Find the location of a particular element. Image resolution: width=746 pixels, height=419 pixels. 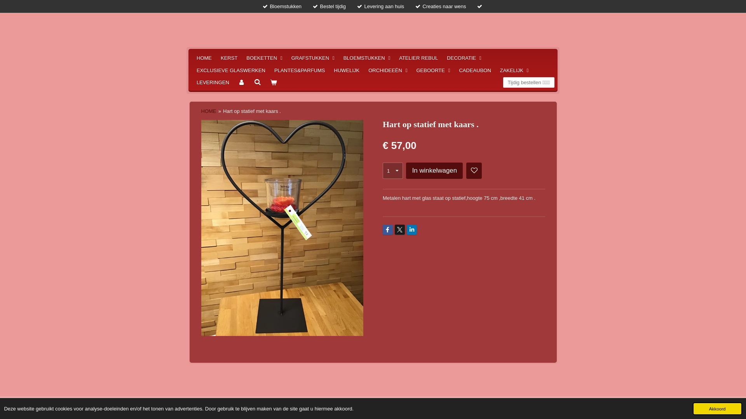

Zoeken is located at coordinates (258, 83).